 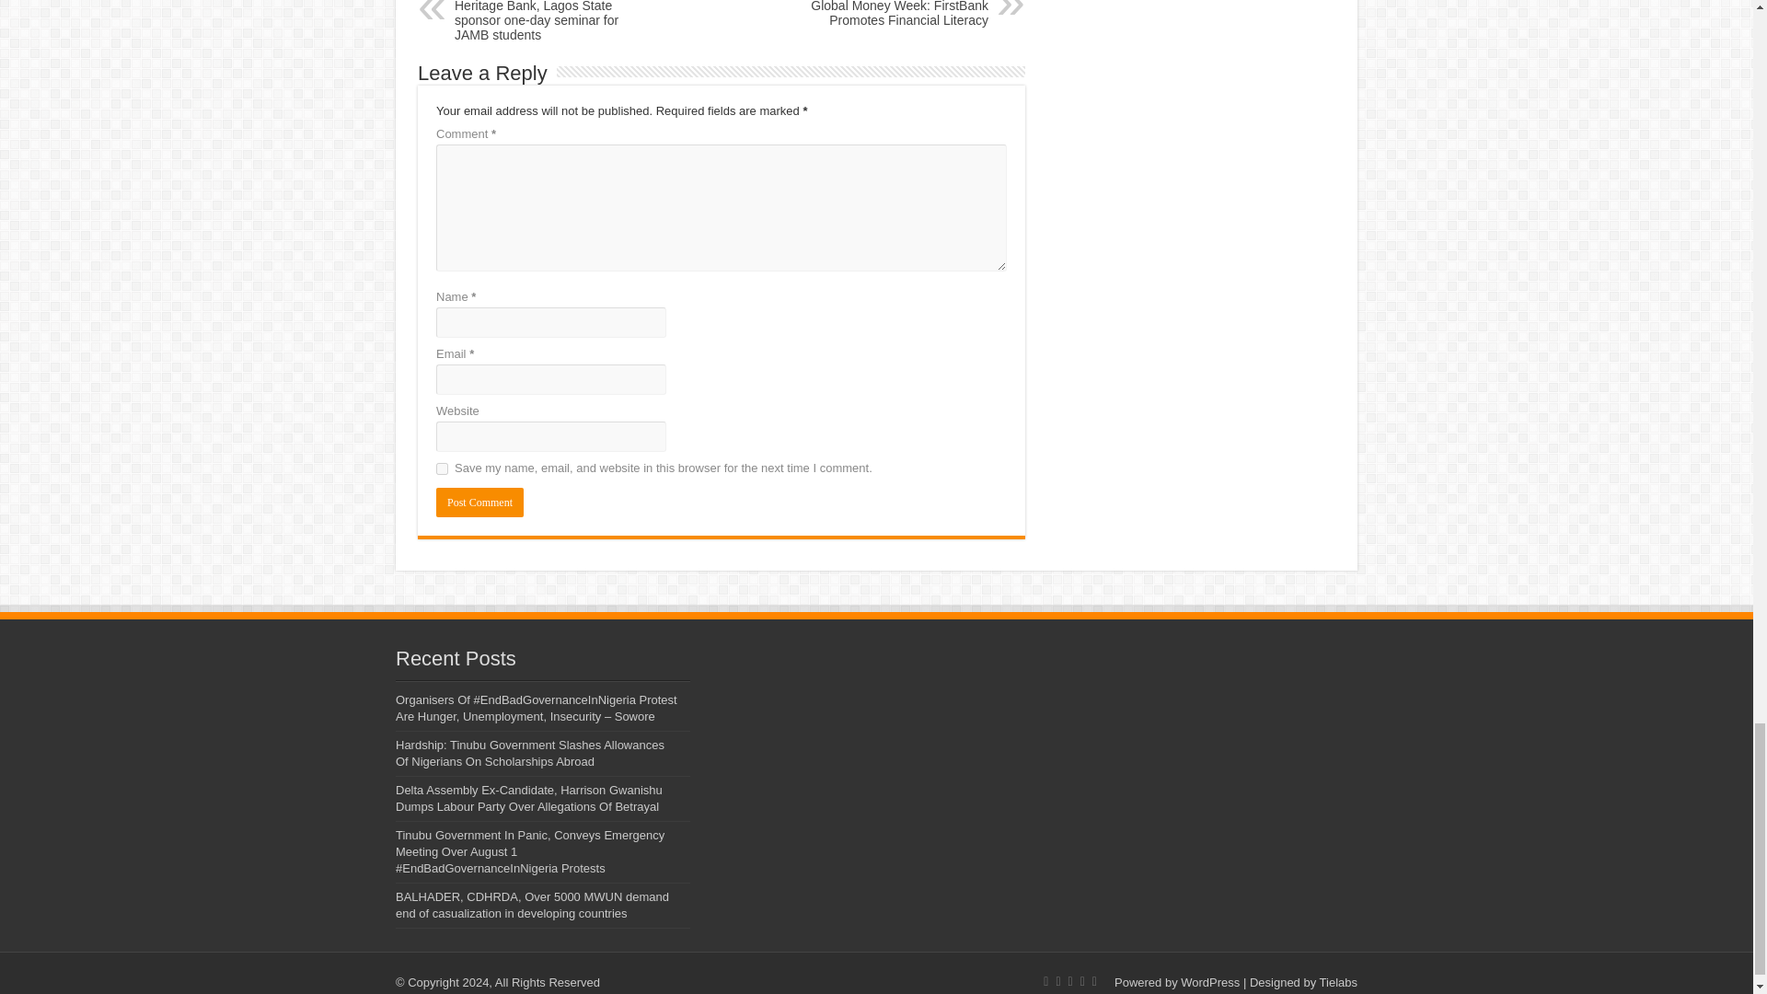 What do you see at coordinates (442, 469) in the screenshot?
I see `yes` at bounding box center [442, 469].